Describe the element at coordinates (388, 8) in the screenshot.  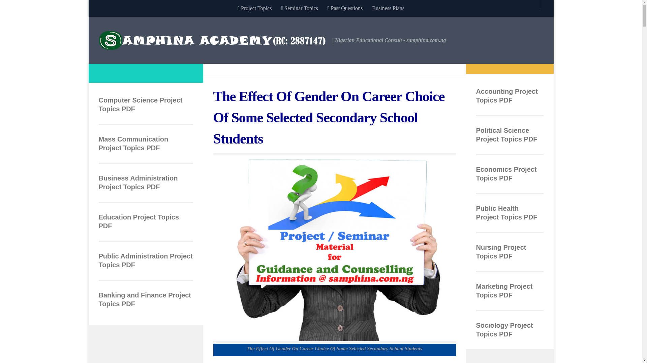
I see `Business Plans` at that location.